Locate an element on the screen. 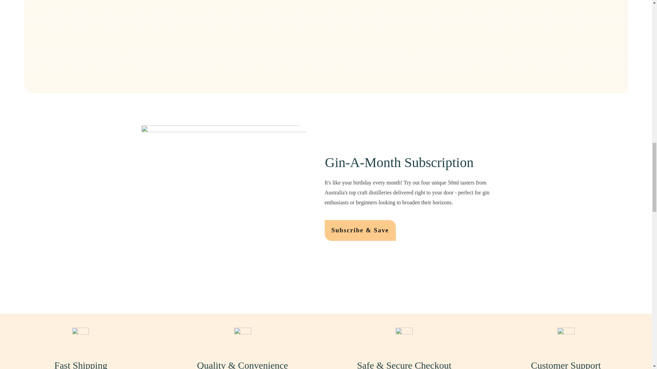 The height and width of the screenshot is (369, 657). 14 is located at coordinates (242, 336).